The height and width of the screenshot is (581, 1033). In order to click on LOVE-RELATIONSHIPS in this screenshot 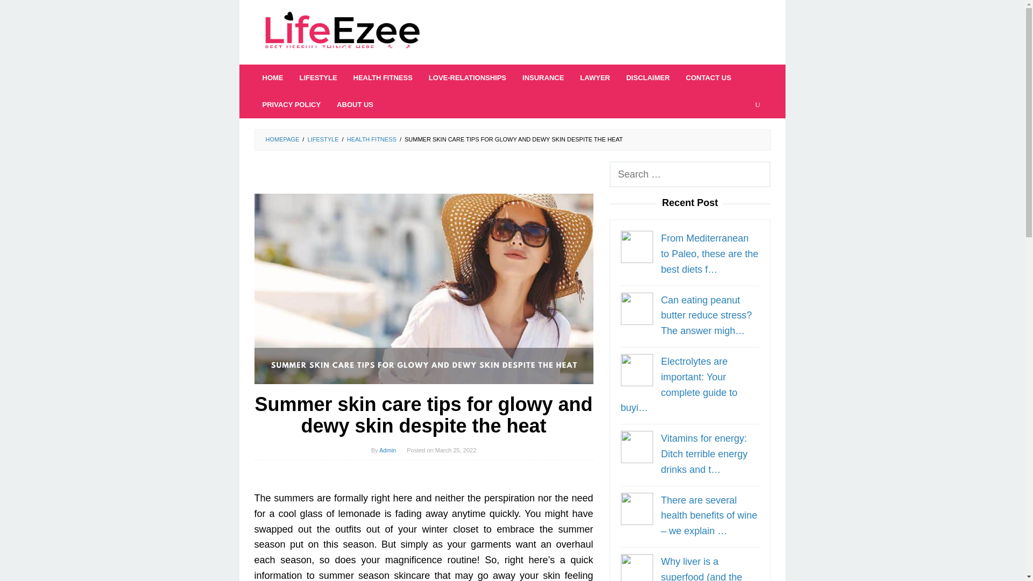, I will do `click(467, 77)`.